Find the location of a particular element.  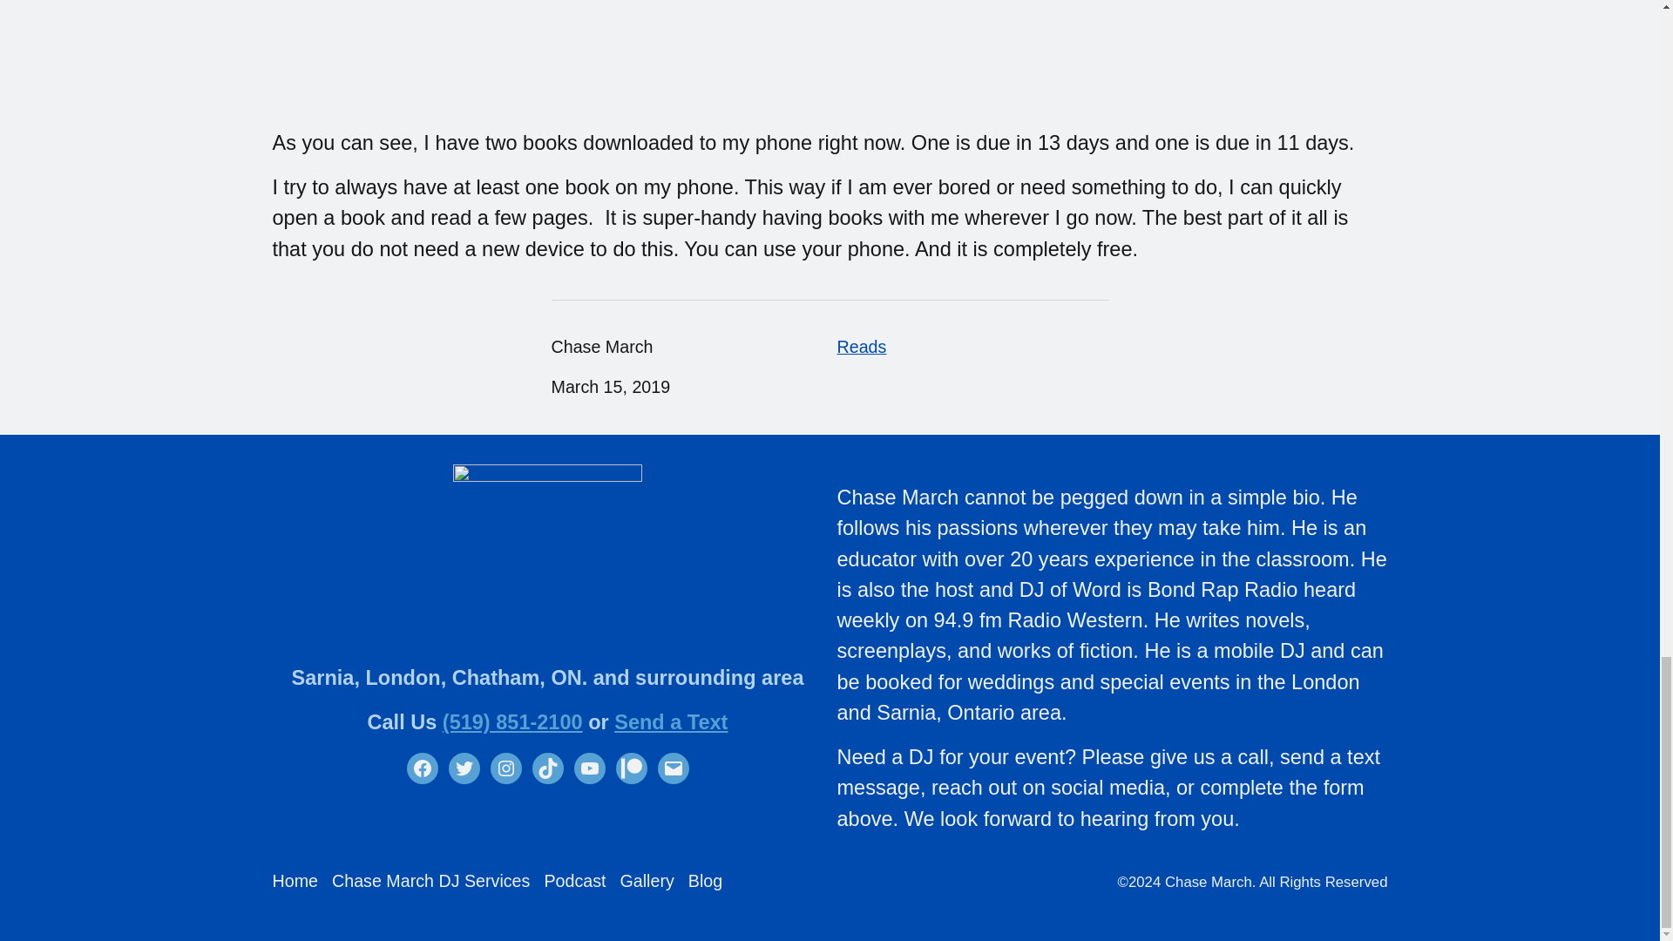

Patreon is located at coordinates (631, 768).